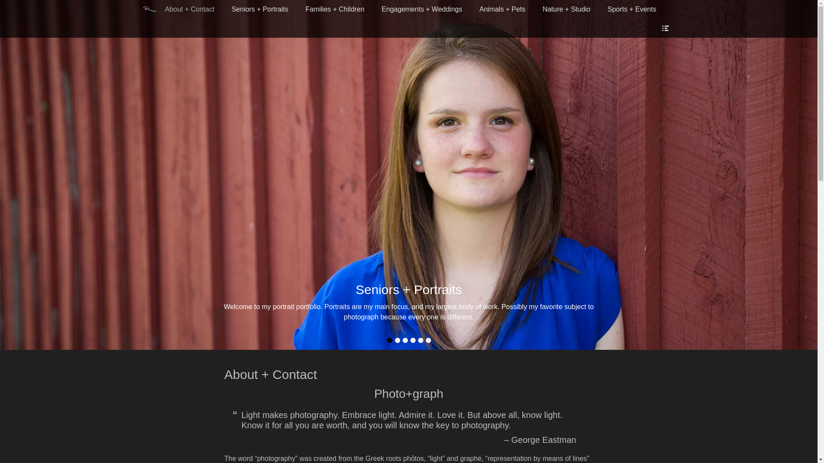  Describe the element at coordinates (149, 9) in the screenshot. I see `Rachel Dancks Photography` at that location.